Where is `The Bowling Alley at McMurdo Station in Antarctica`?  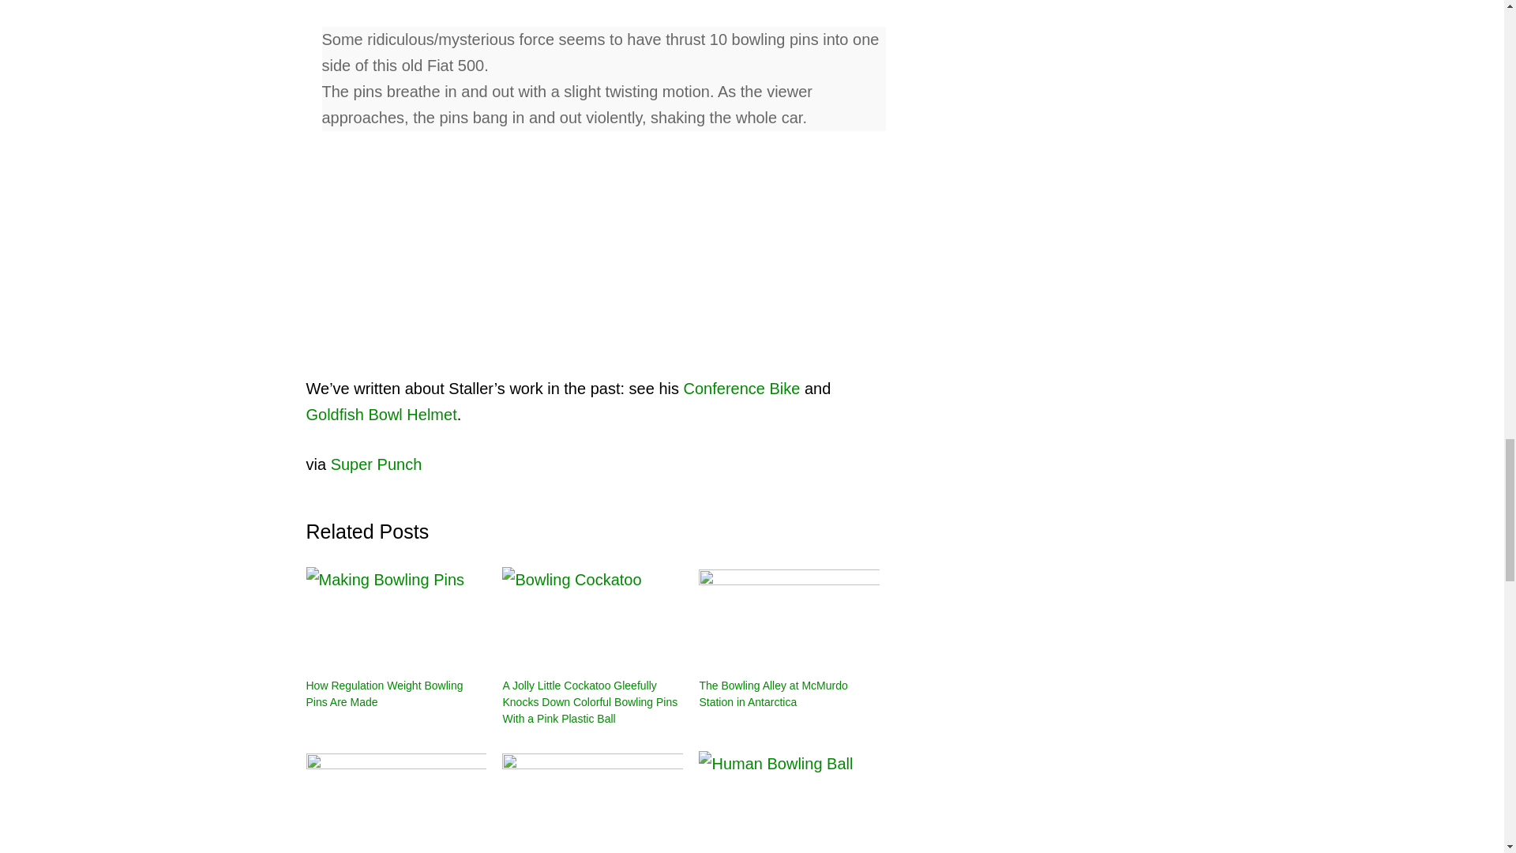 The Bowling Alley at McMurdo Station in Antarctica is located at coordinates (789, 618).